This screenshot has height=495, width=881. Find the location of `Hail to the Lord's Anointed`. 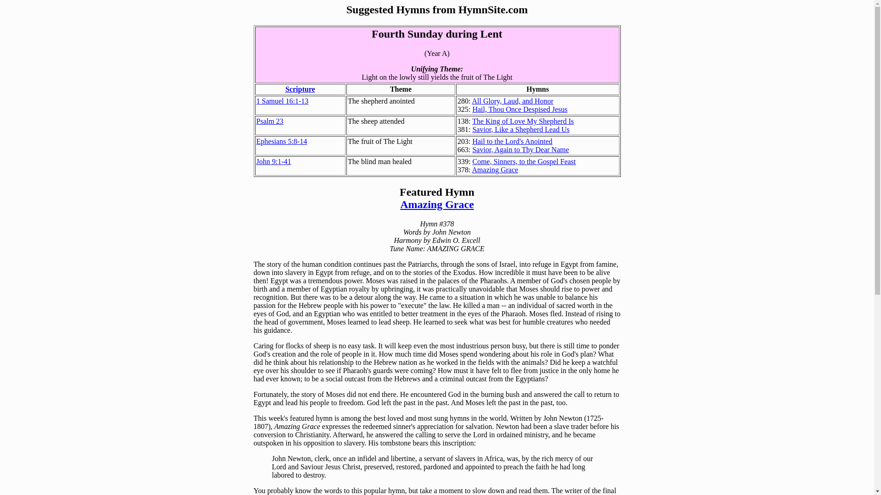

Hail to the Lord's Anointed is located at coordinates (512, 141).